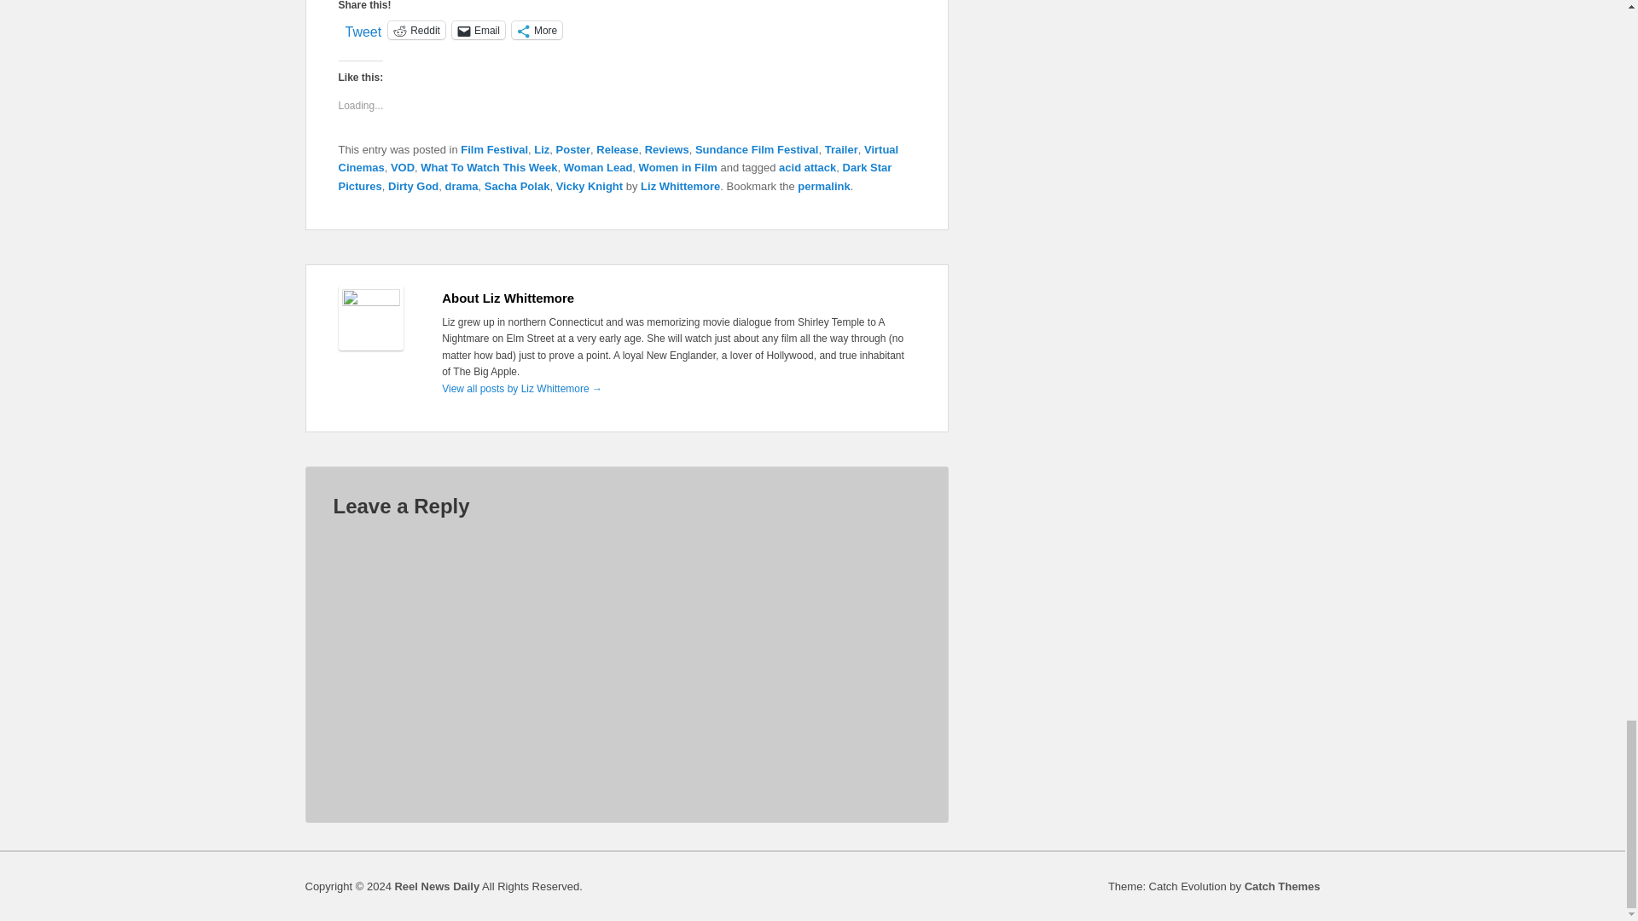 The image size is (1638, 921). I want to click on Film Festival, so click(493, 149).